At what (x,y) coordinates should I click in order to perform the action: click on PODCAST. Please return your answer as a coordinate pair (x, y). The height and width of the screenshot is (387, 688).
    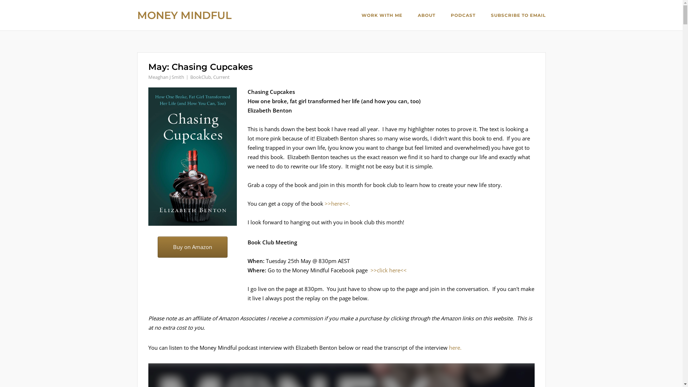
    Looking at the image, I should click on (463, 16).